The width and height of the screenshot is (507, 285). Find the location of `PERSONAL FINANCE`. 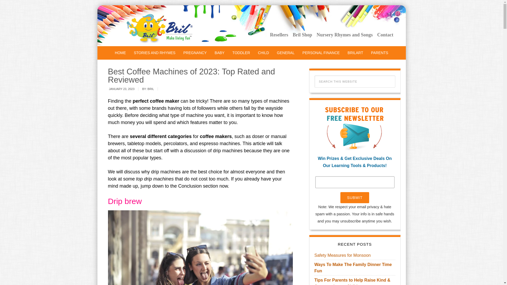

PERSONAL FINANCE is located at coordinates (321, 53).